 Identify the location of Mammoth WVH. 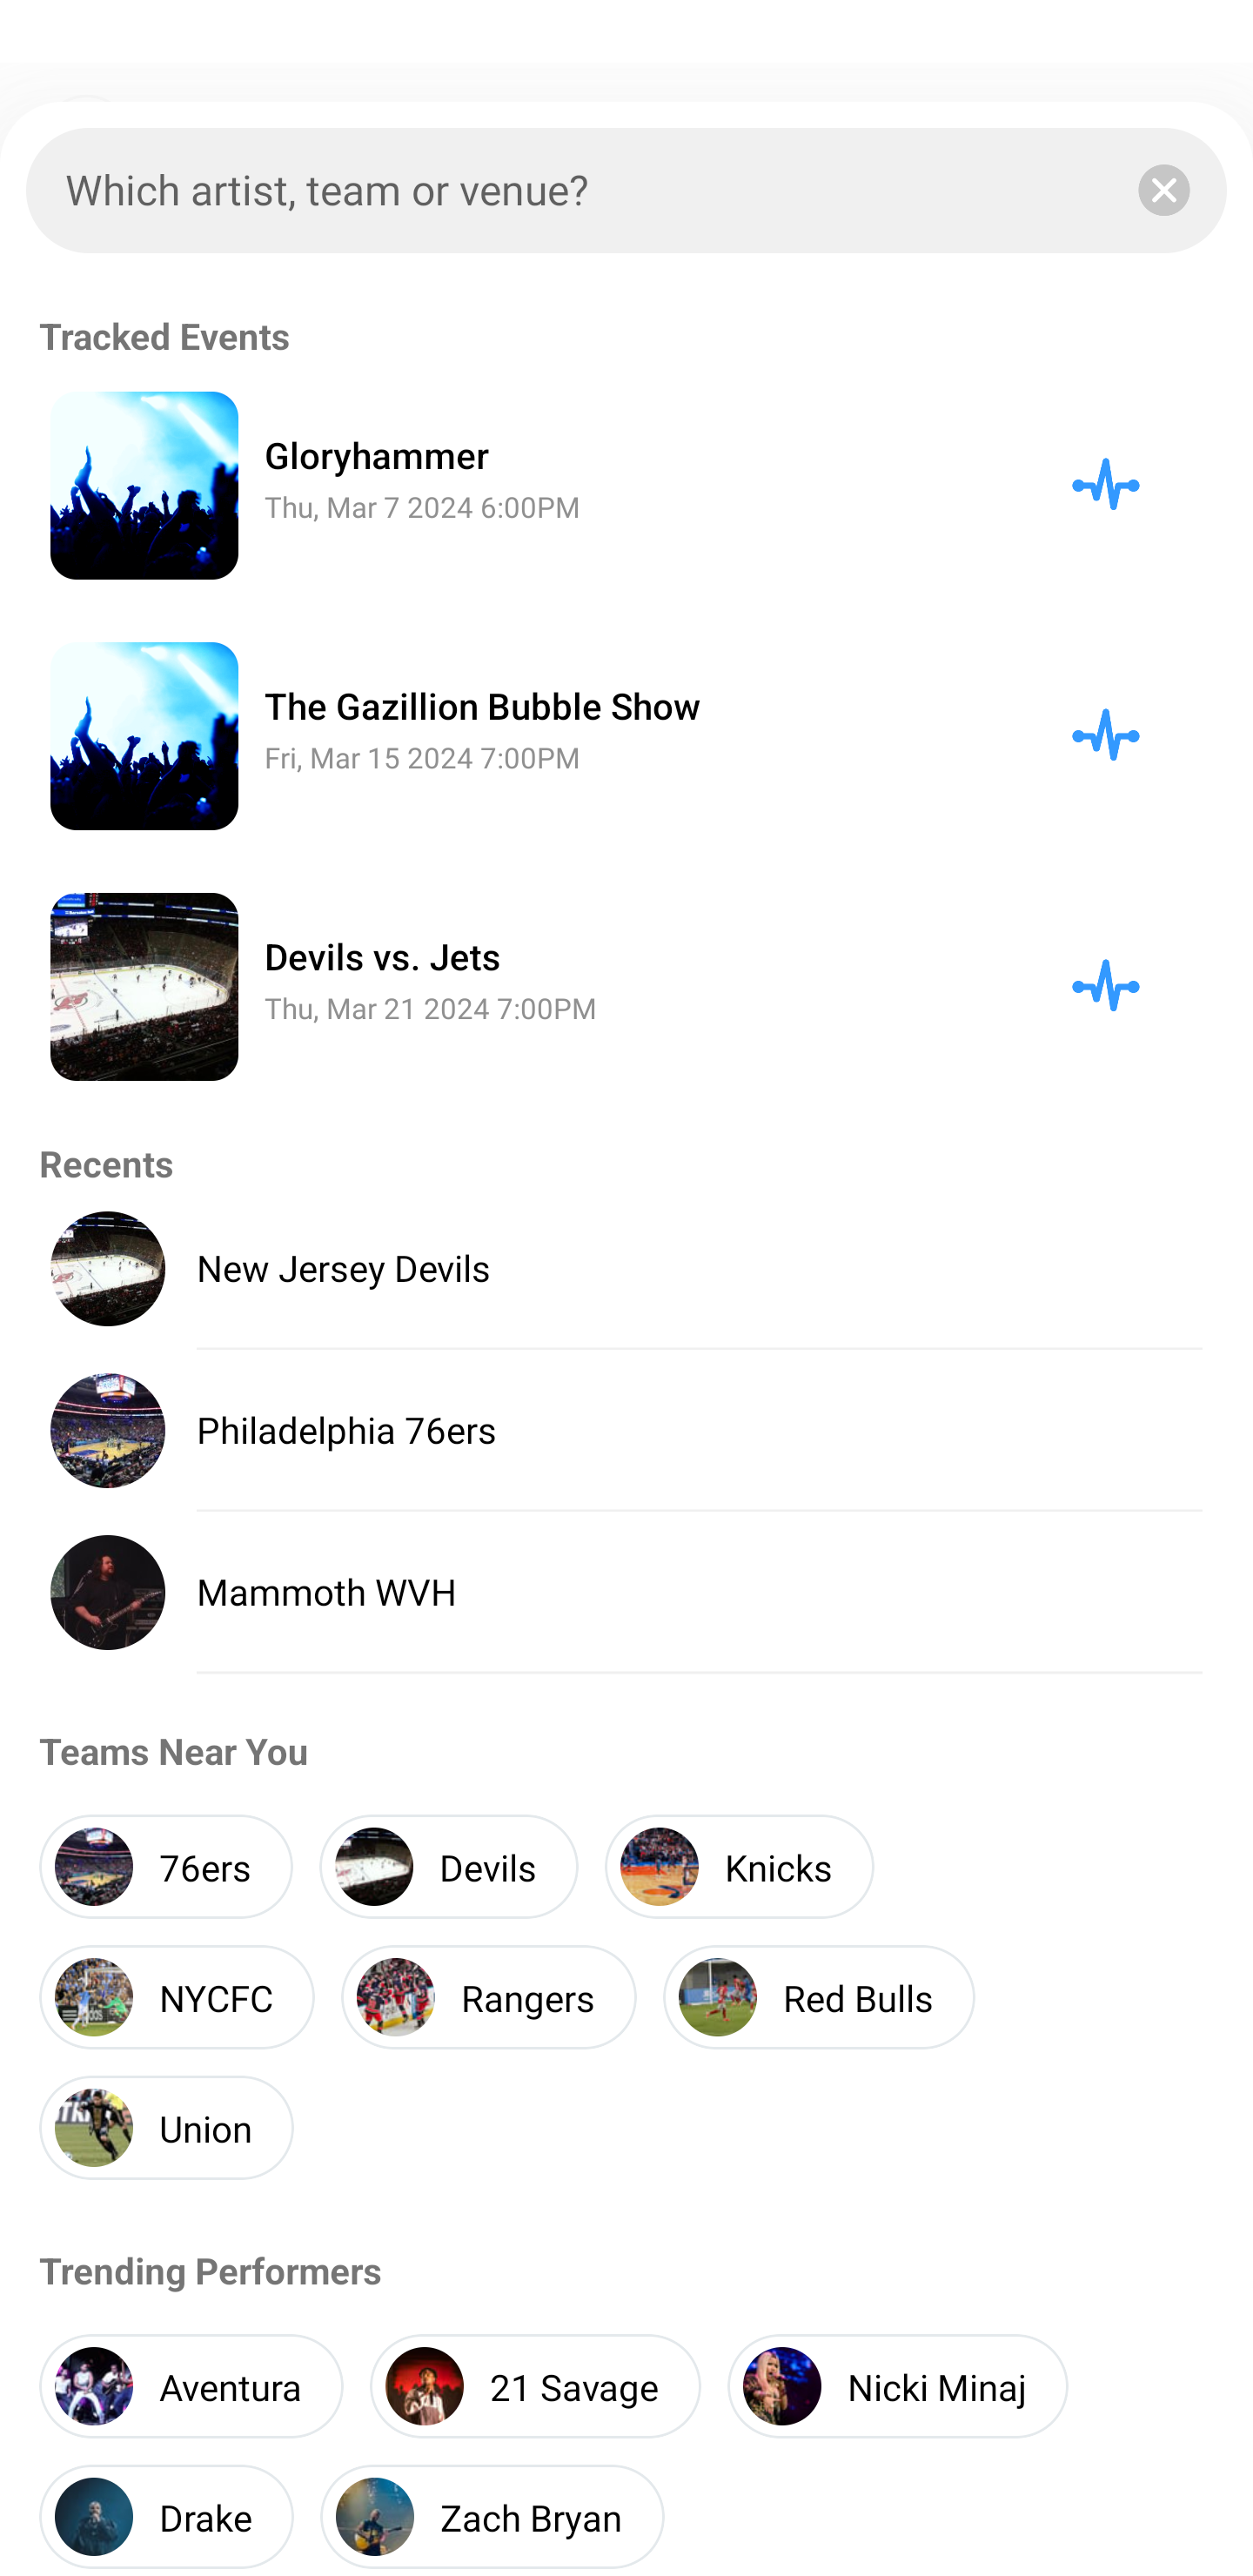
(626, 1593).